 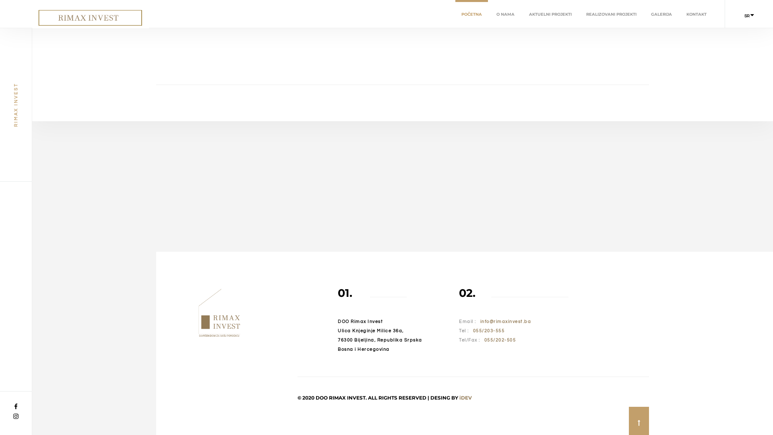 What do you see at coordinates (506, 321) in the screenshot?
I see `info@rimaxinvest.ba` at bounding box center [506, 321].